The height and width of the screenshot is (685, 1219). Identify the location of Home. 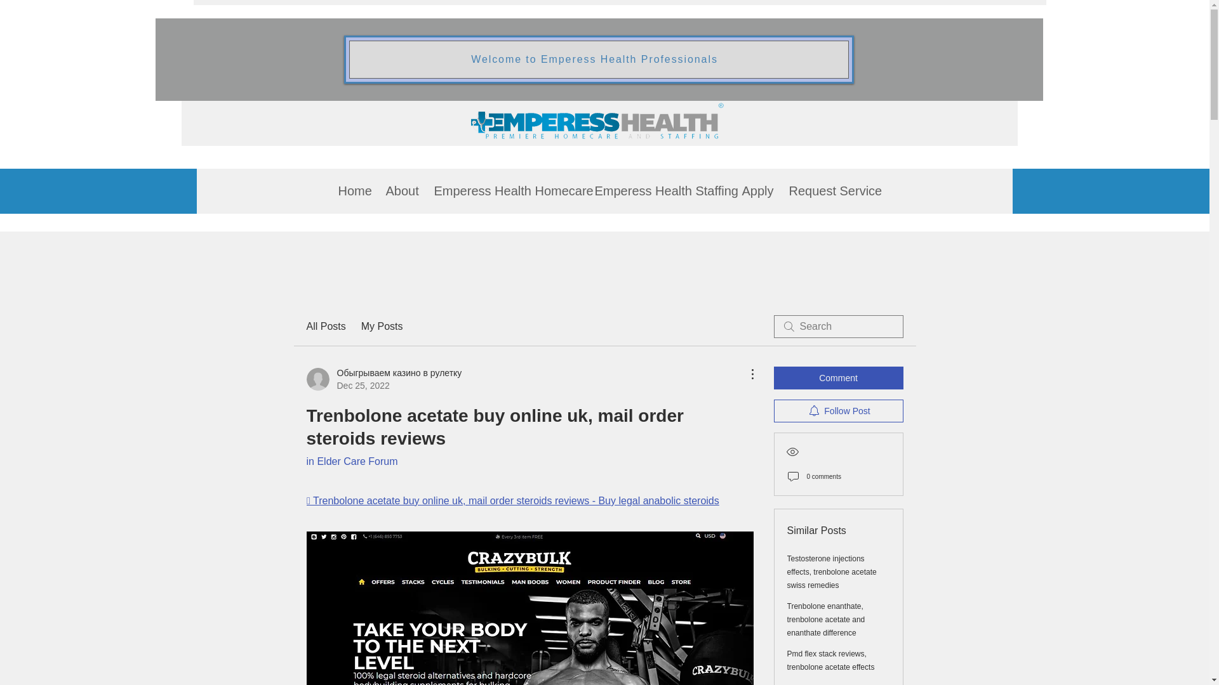
(352, 191).